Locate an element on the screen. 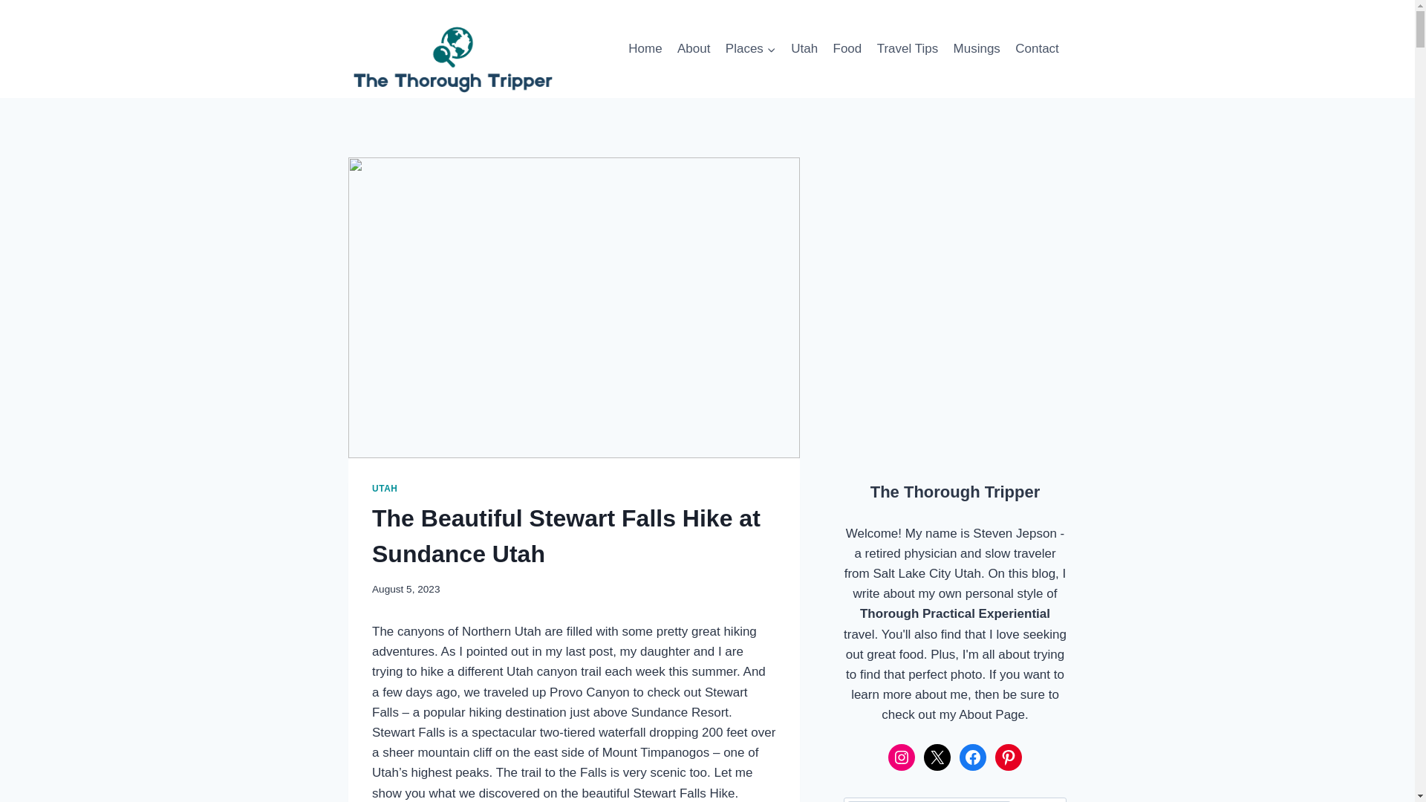 The width and height of the screenshot is (1426, 802). UTAH is located at coordinates (385, 489).